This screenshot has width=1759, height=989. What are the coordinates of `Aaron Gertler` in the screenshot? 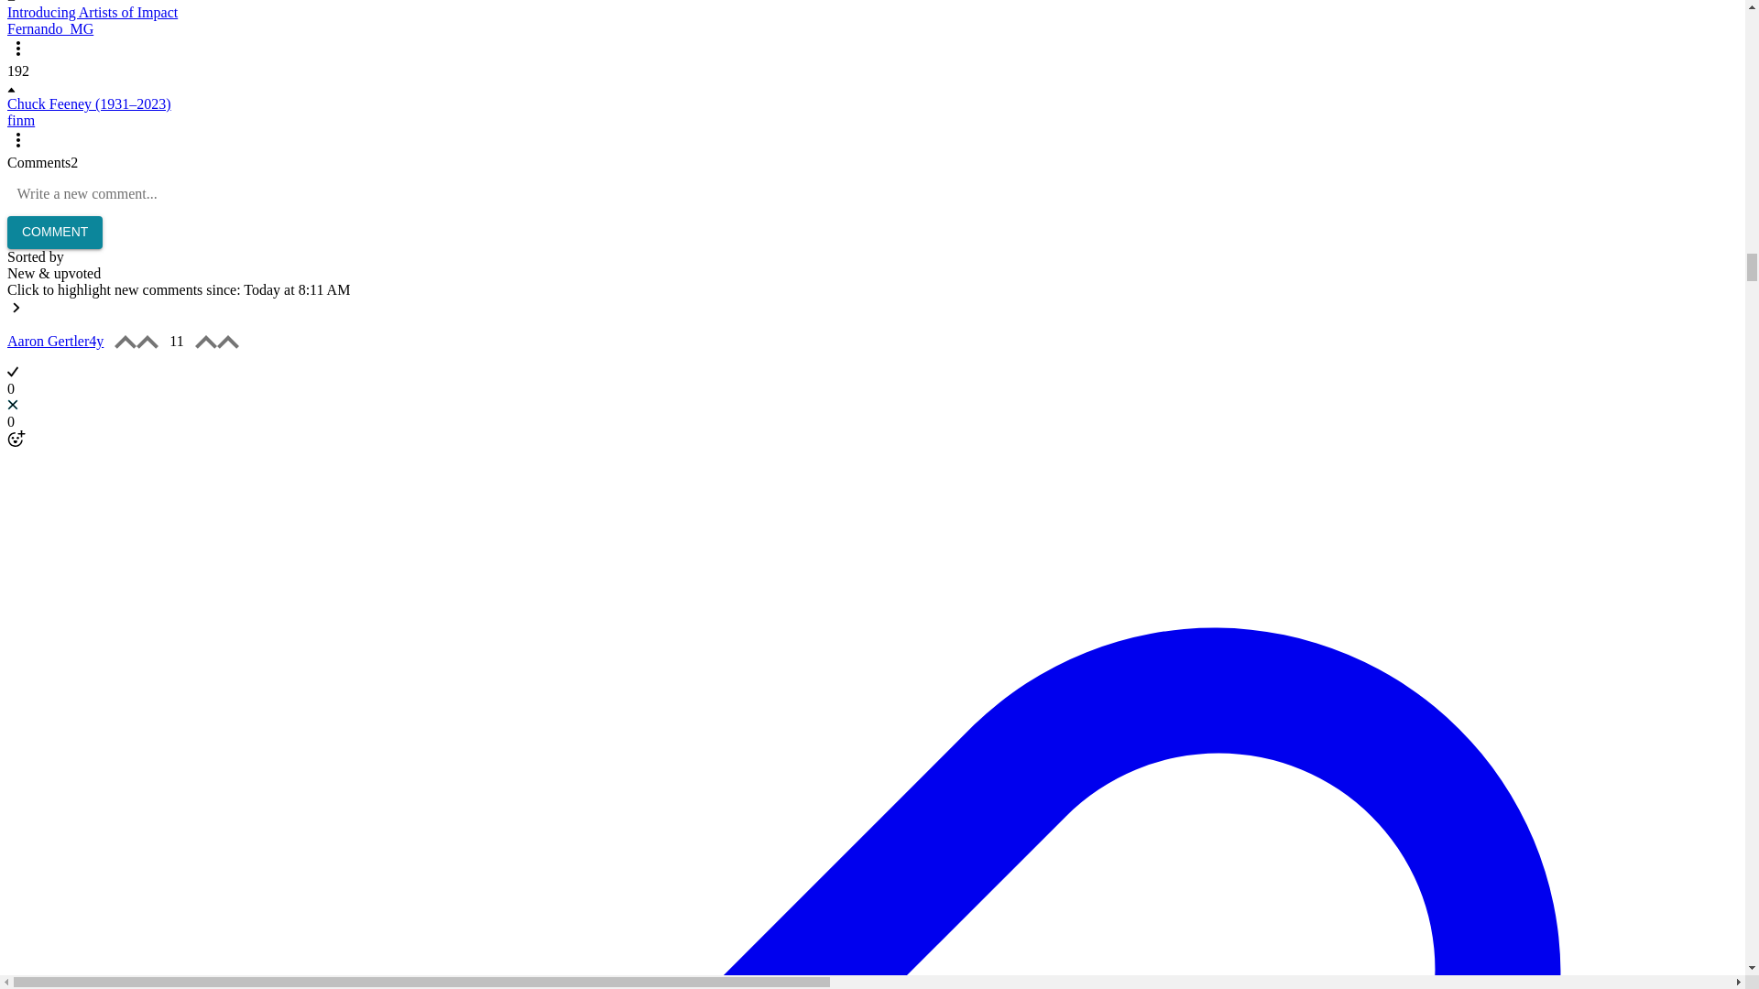 It's located at (872, 355).